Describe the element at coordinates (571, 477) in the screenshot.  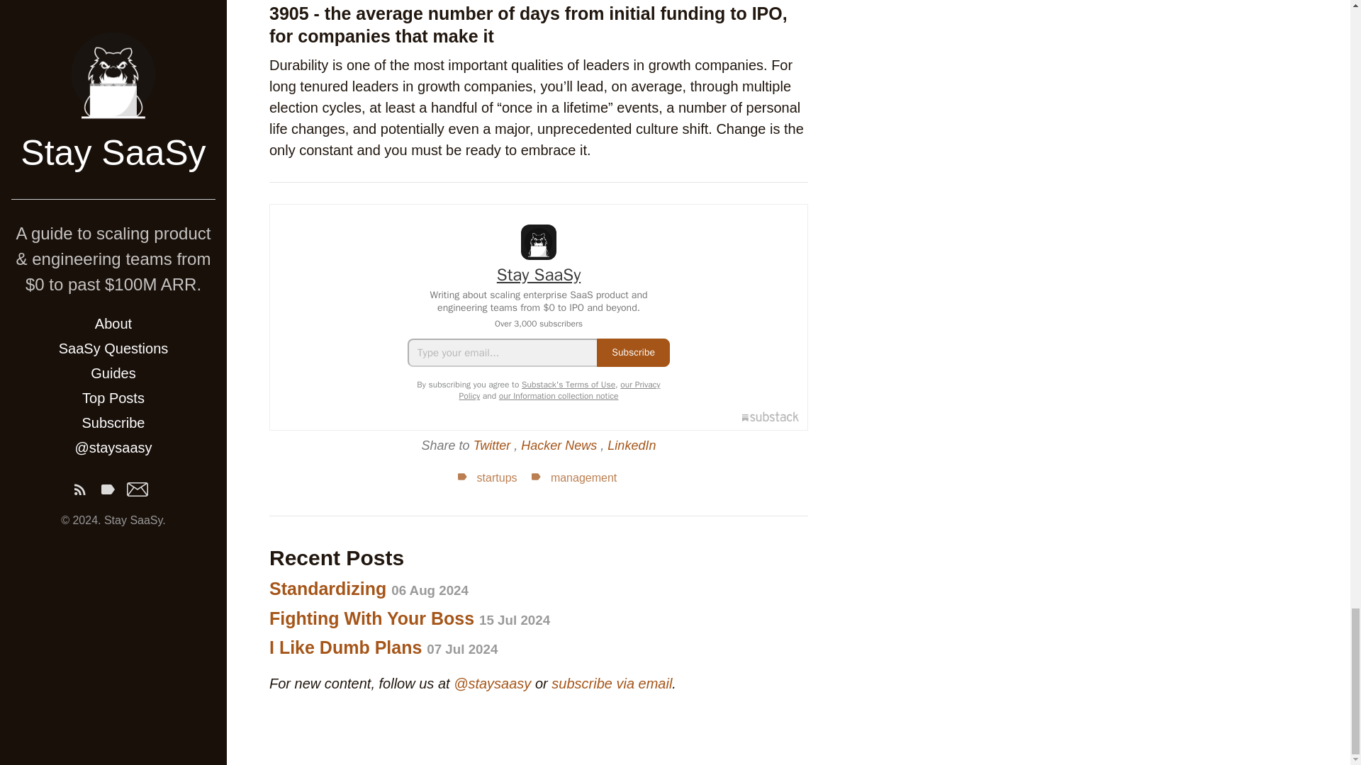
I see ` management` at that location.